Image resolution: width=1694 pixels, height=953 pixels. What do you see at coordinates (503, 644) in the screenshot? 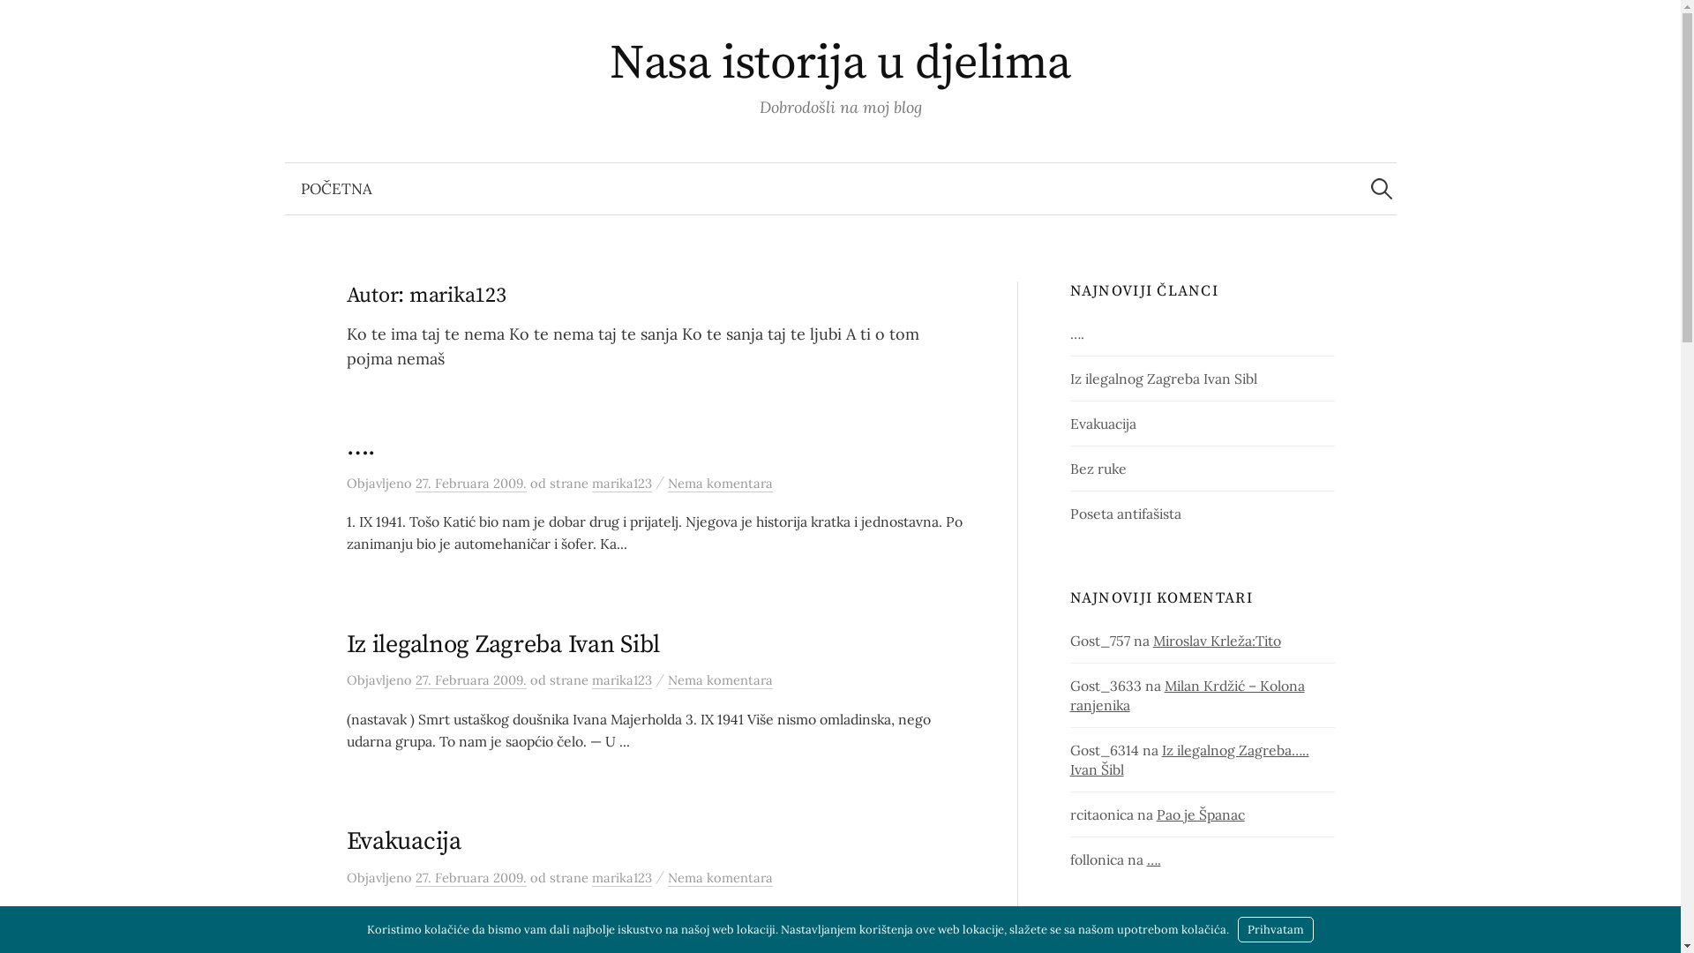
I see `Iz ilegalnog Zagreba Ivan Sibl` at bounding box center [503, 644].